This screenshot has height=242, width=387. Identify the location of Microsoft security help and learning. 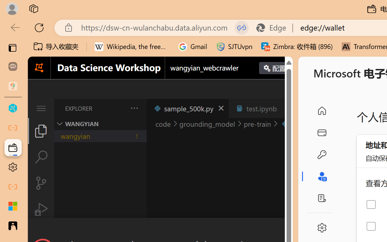
(13, 206).